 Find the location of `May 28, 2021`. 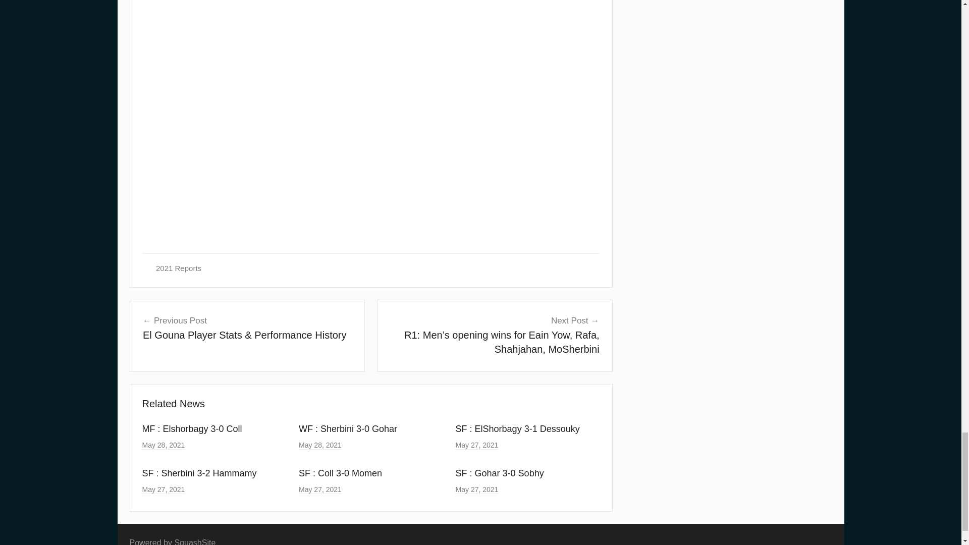

May 28, 2021 is located at coordinates (320, 445).